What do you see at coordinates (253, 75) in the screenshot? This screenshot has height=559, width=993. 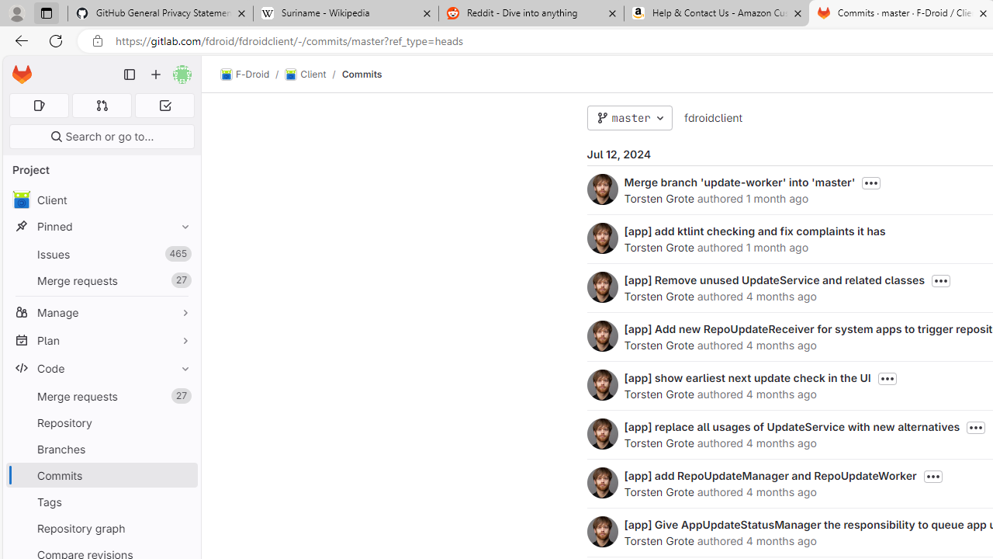 I see `F-Droid/` at bounding box center [253, 75].